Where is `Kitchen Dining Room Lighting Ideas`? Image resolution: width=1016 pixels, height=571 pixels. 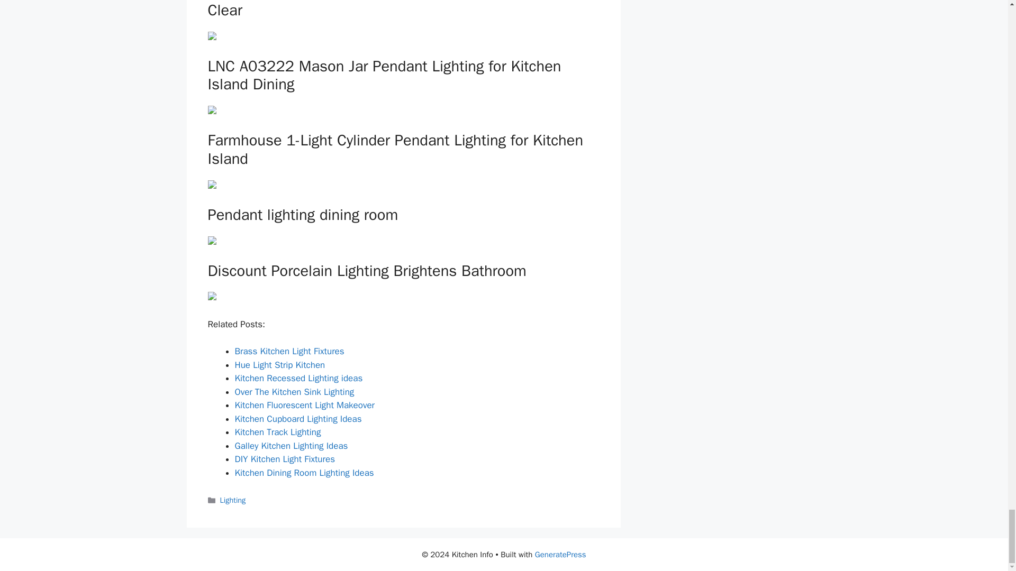
Kitchen Dining Room Lighting Ideas is located at coordinates (304, 473).